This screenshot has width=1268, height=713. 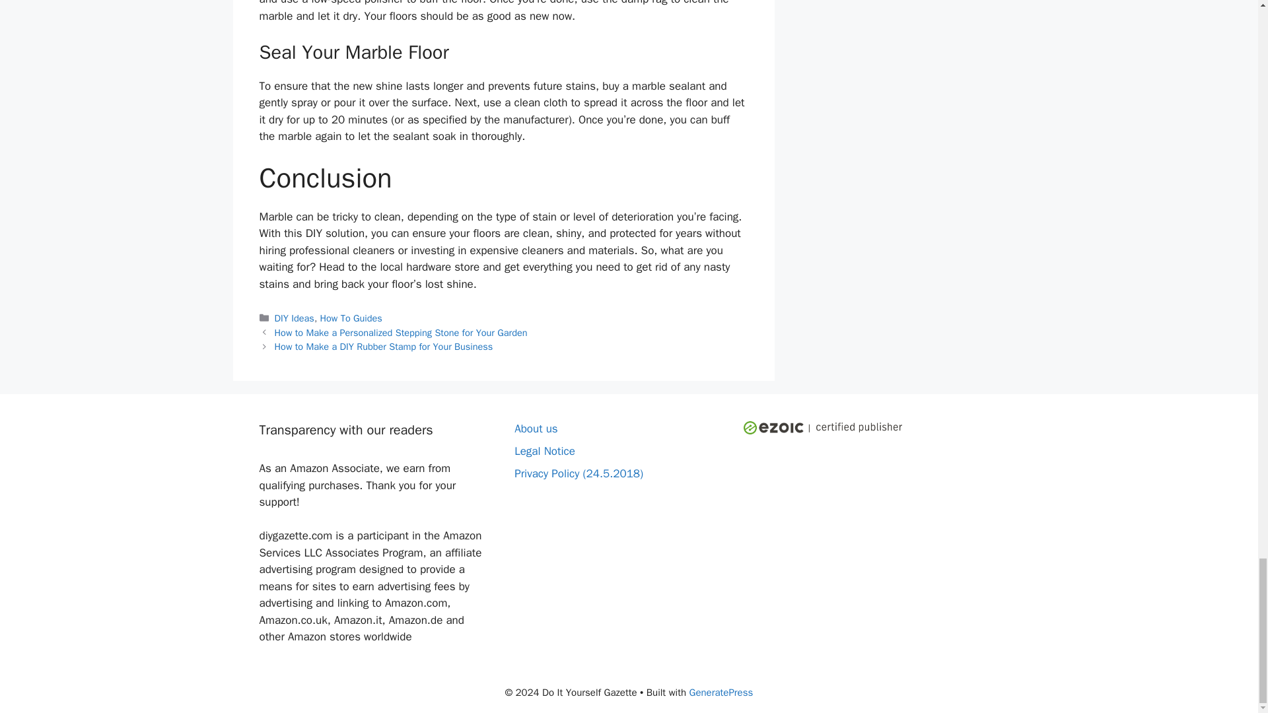 What do you see at coordinates (295, 318) in the screenshot?
I see `DIY Ideas` at bounding box center [295, 318].